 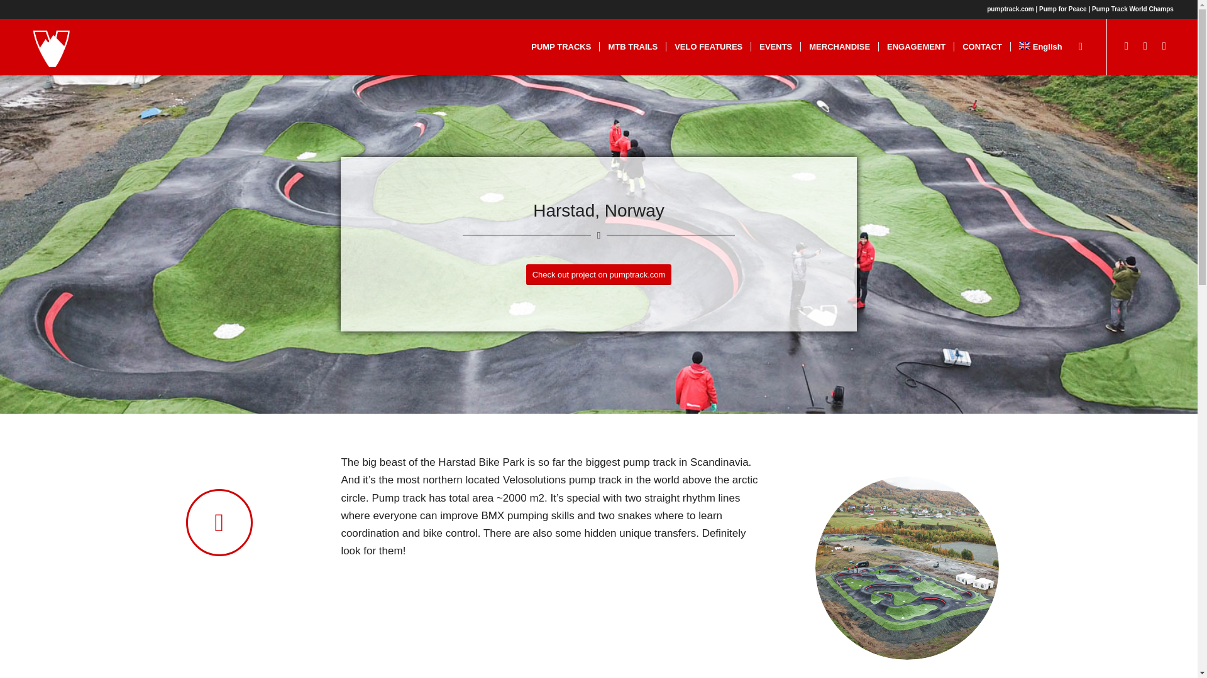 What do you see at coordinates (708, 46) in the screenshot?
I see `VELO FEATURES` at bounding box center [708, 46].